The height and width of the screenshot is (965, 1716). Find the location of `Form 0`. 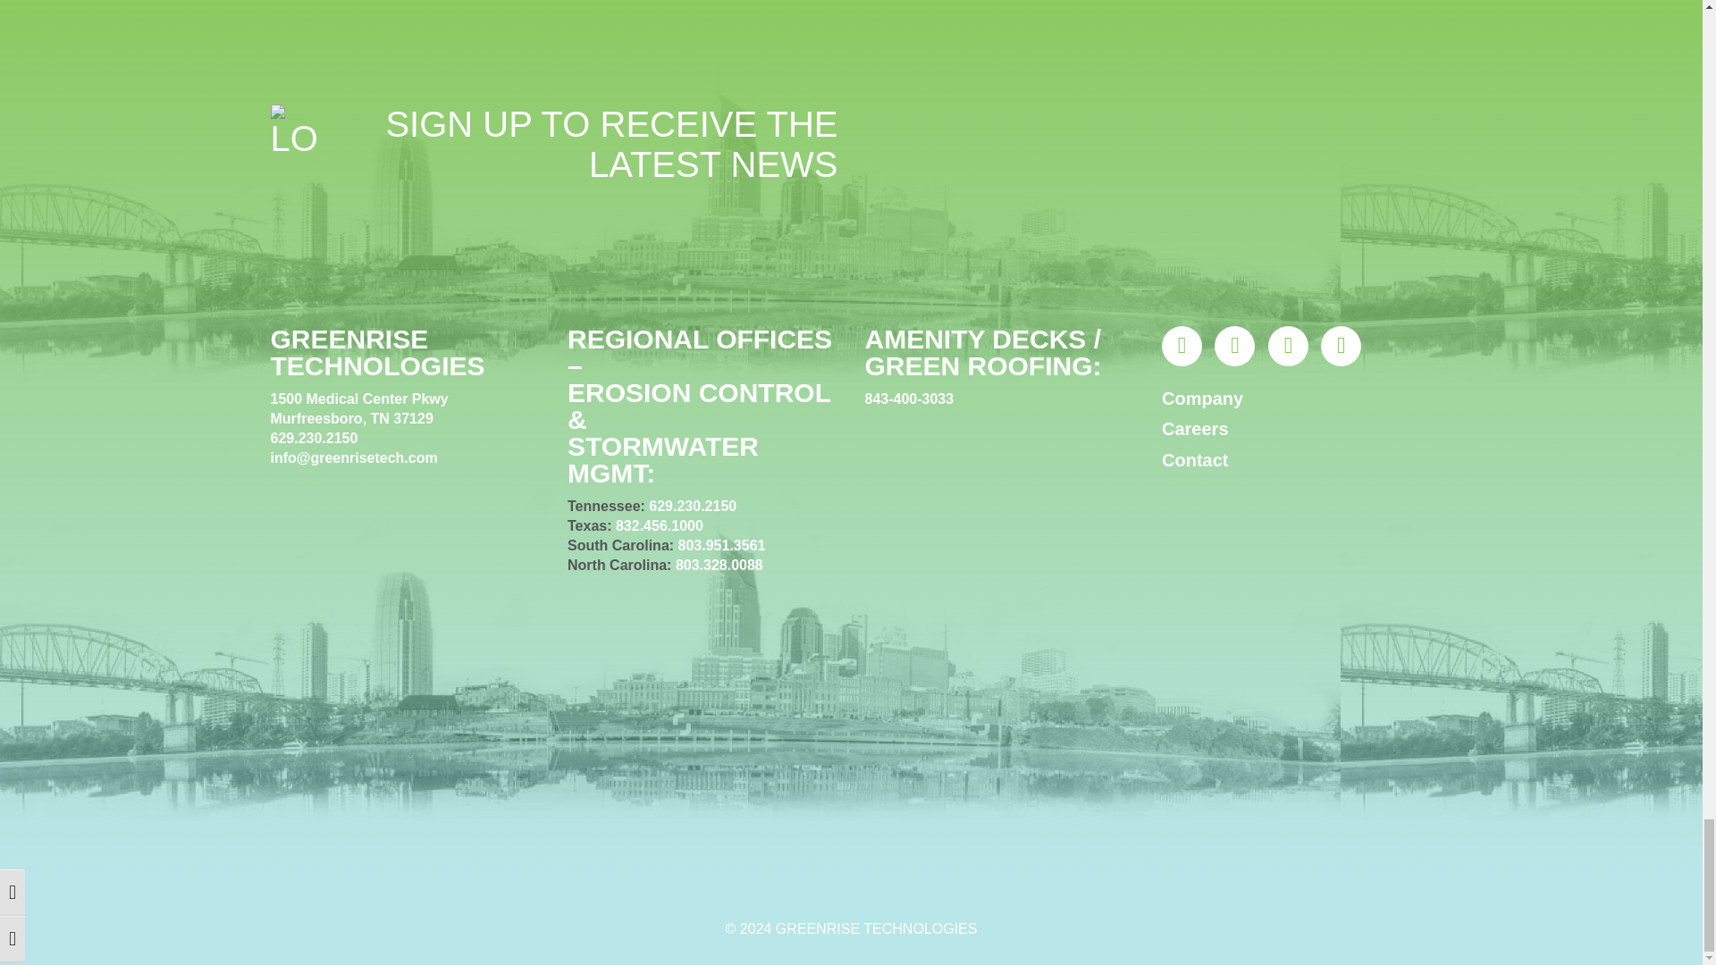

Form 0 is located at coordinates (1148, 170).